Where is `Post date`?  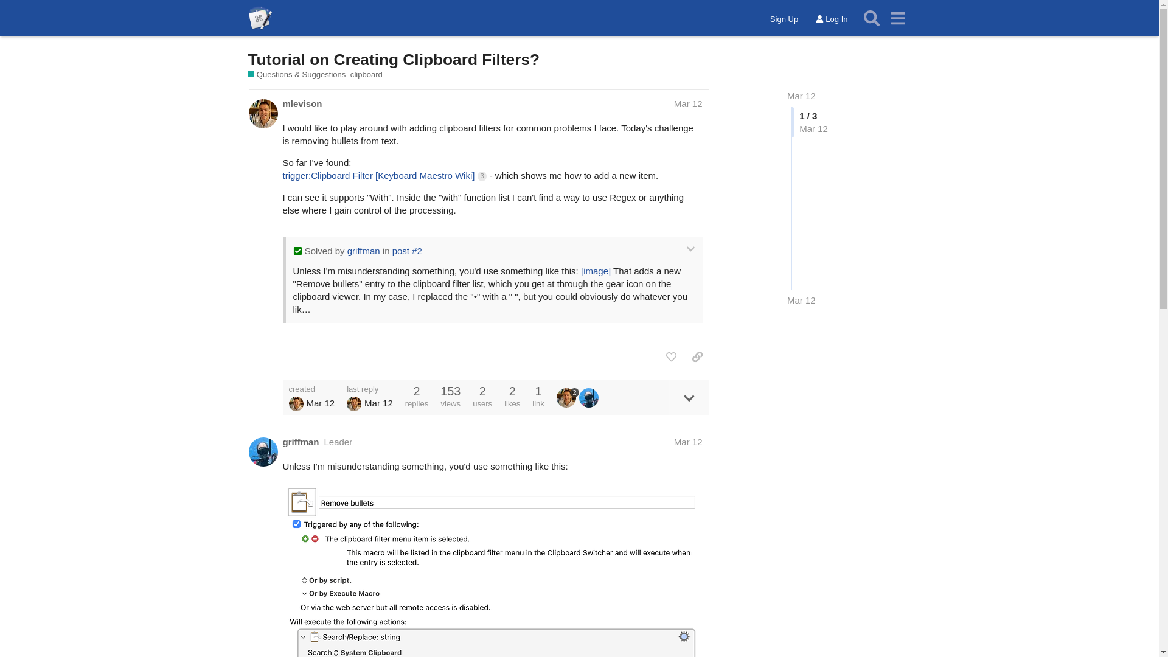 Post date is located at coordinates (688, 103).